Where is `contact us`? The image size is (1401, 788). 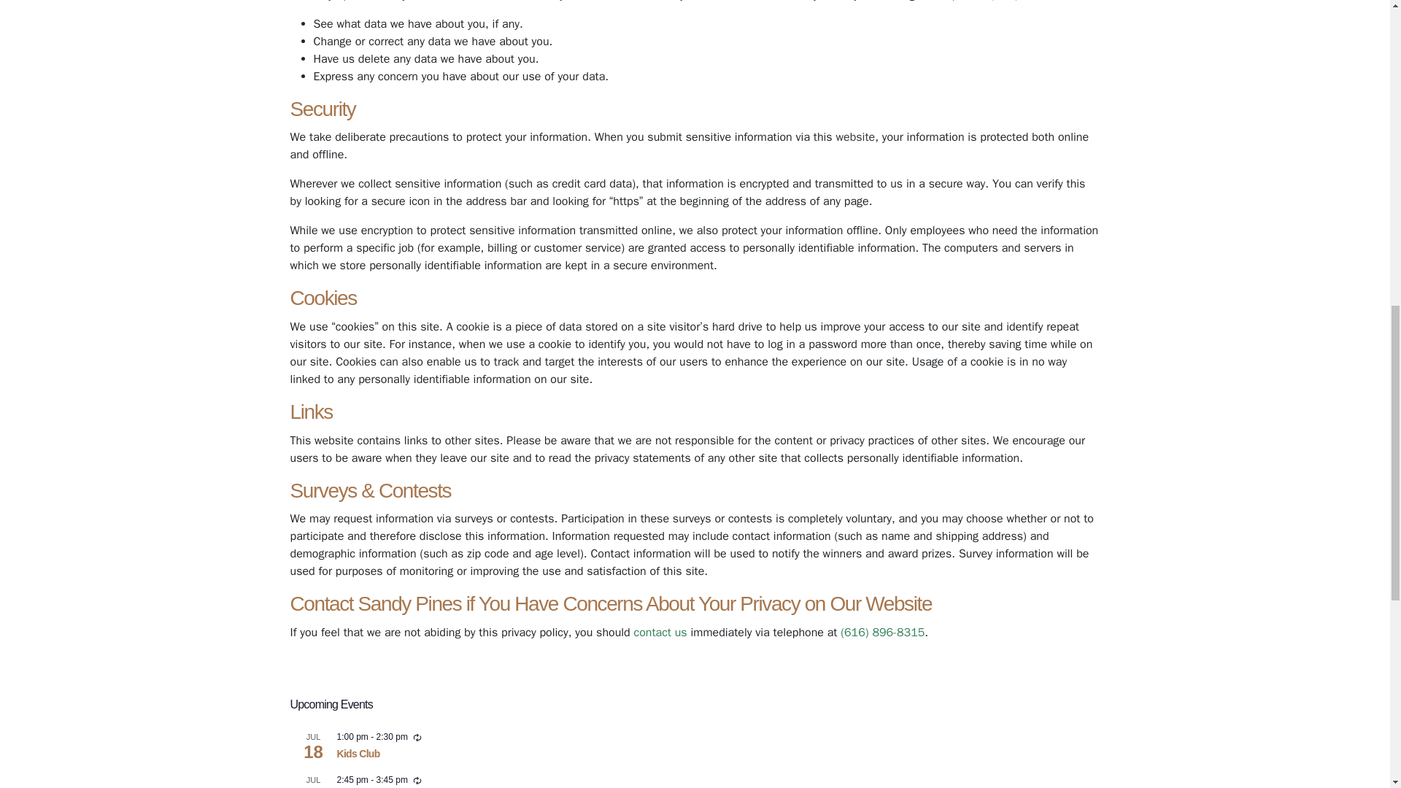 contact us is located at coordinates (660, 632).